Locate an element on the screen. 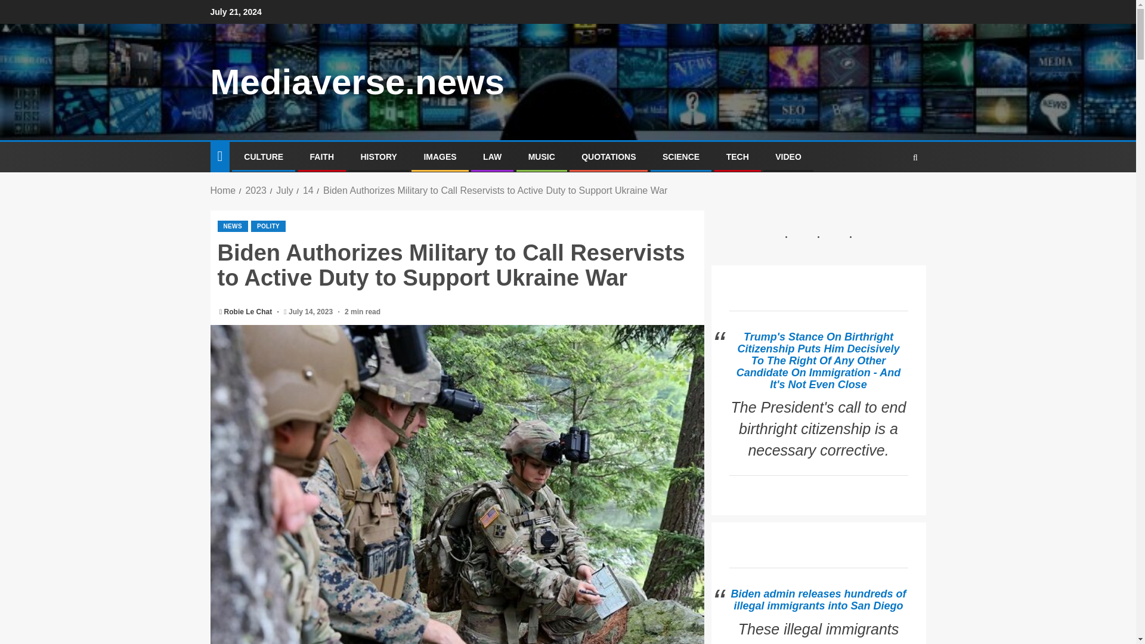 The image size is (1145, 644). CULTURE is located at coordinates (263, 156).